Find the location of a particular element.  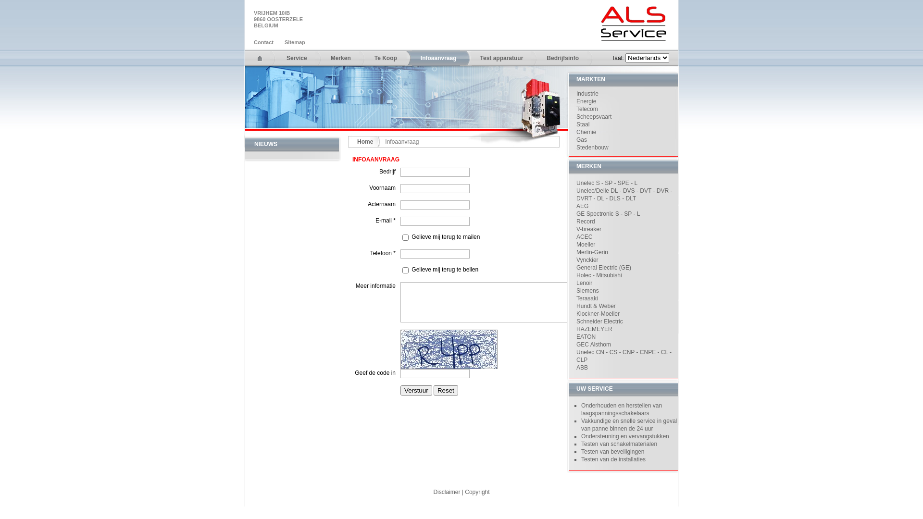

Verstuur is located at coordinates (416, 390).